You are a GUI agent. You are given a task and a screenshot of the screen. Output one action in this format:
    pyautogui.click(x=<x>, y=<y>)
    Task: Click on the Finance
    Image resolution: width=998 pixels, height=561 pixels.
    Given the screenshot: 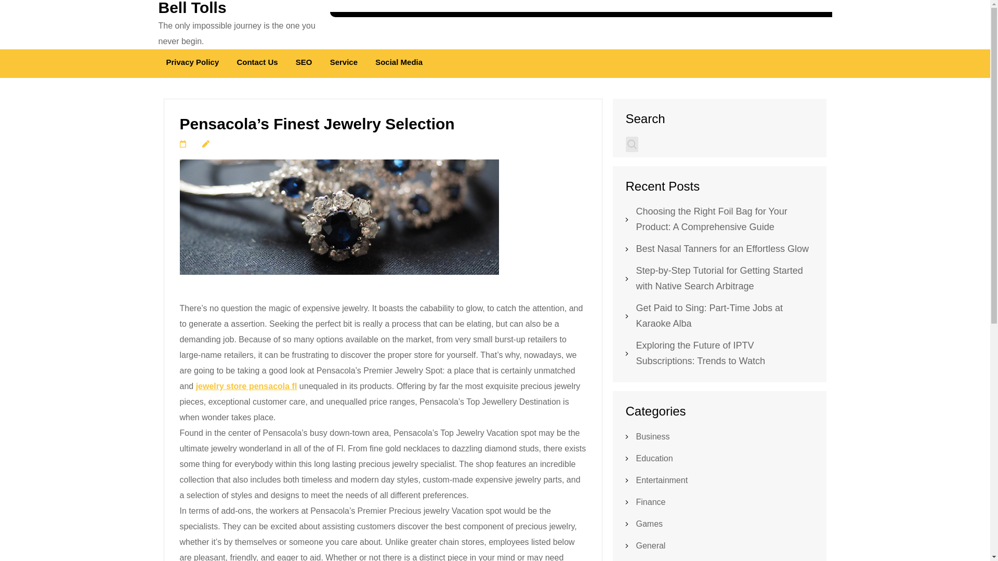 What is the action you would take?
    pyautogui.click(x=651, y=502)
    